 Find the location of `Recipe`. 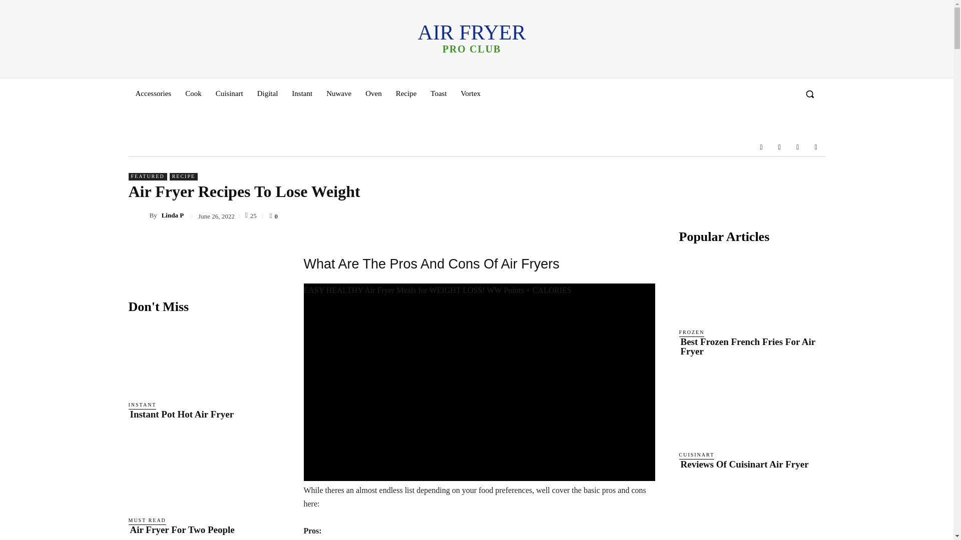

Recipe is located at coordinates (798, 147).